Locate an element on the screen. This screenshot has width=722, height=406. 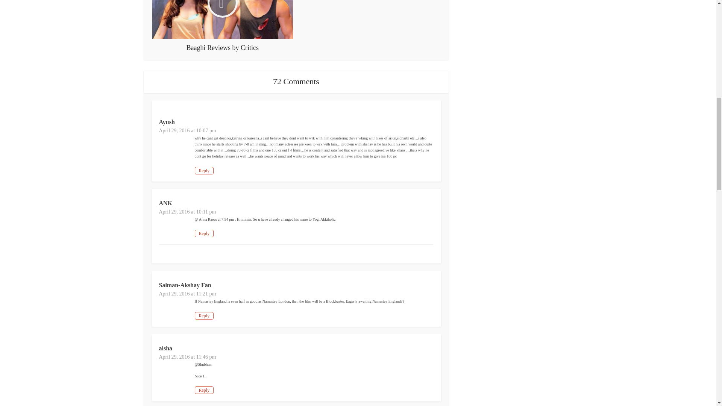
April 29, 2016 at 10:07 pm is located at coordinates (187, 131).